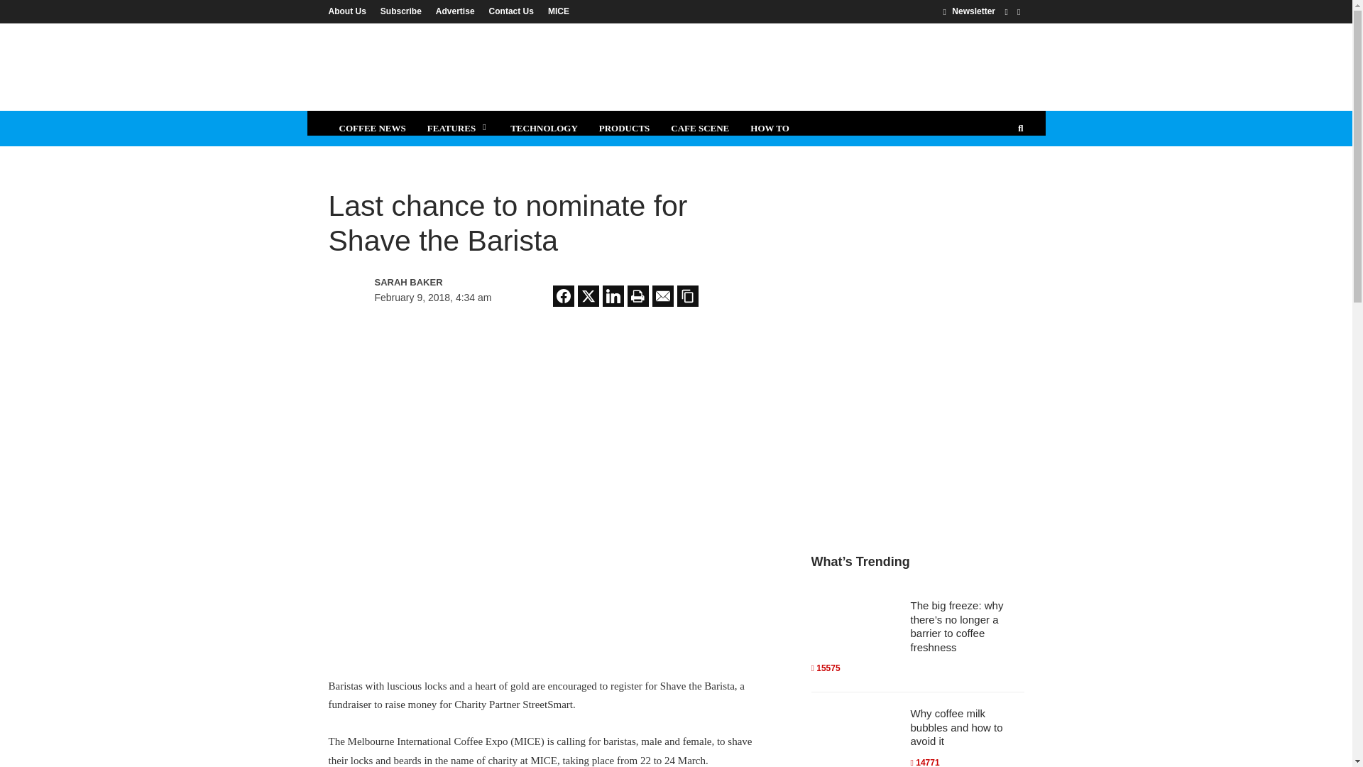 The height and width of the screenshot is (767, 1363). What do you see at coordinates (637, 295) in the screenshot?
I see `Share on Print` at bounding box center [637, 295].